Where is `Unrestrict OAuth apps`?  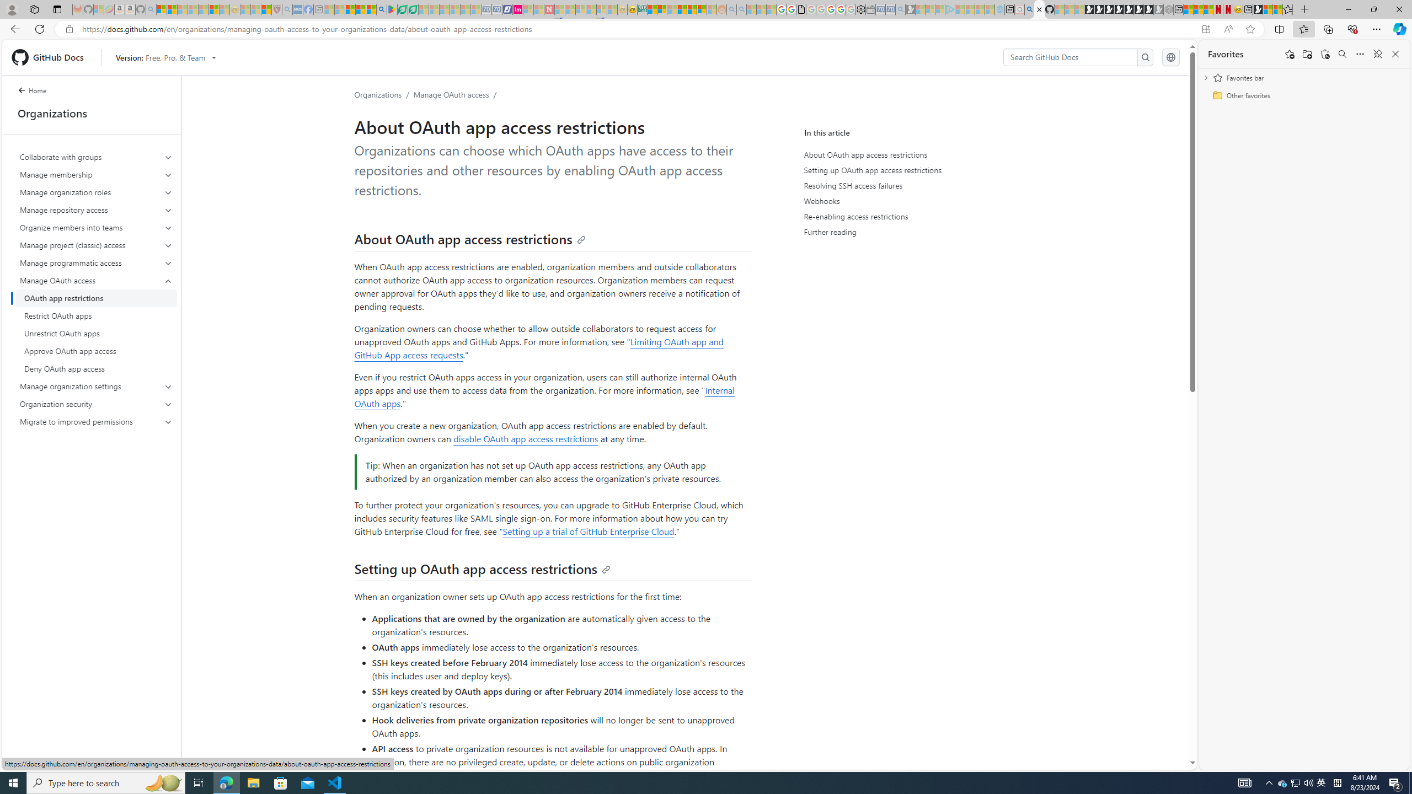
Unrestrict OAuth apps is located at coordinates (96, 333).